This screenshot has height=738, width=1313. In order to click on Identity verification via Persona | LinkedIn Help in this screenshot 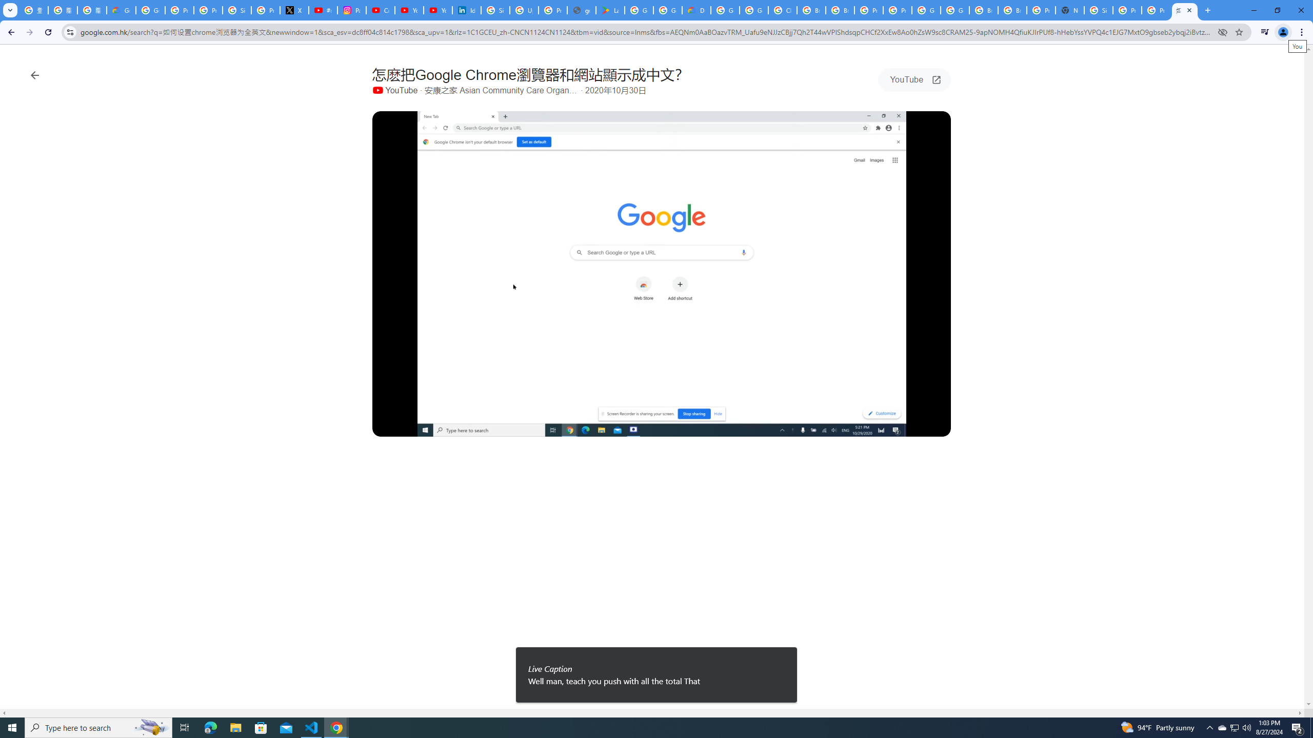, I will do `click(467, 10)`.